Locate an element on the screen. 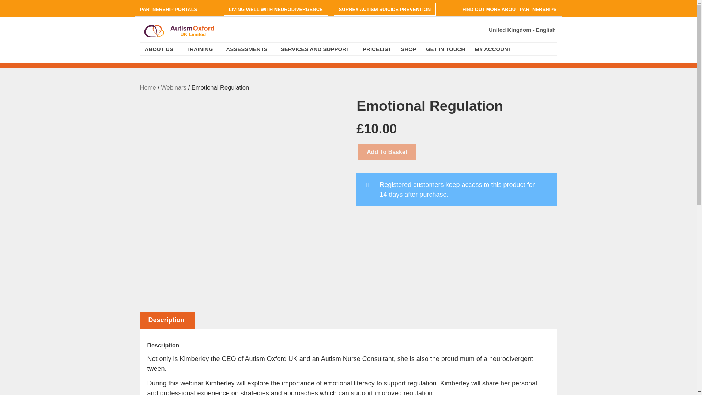 Image resolution: width=702 pixels, height=395 pixels. PARTNERSHIP PORTALS is located at coordinates (171, 9).